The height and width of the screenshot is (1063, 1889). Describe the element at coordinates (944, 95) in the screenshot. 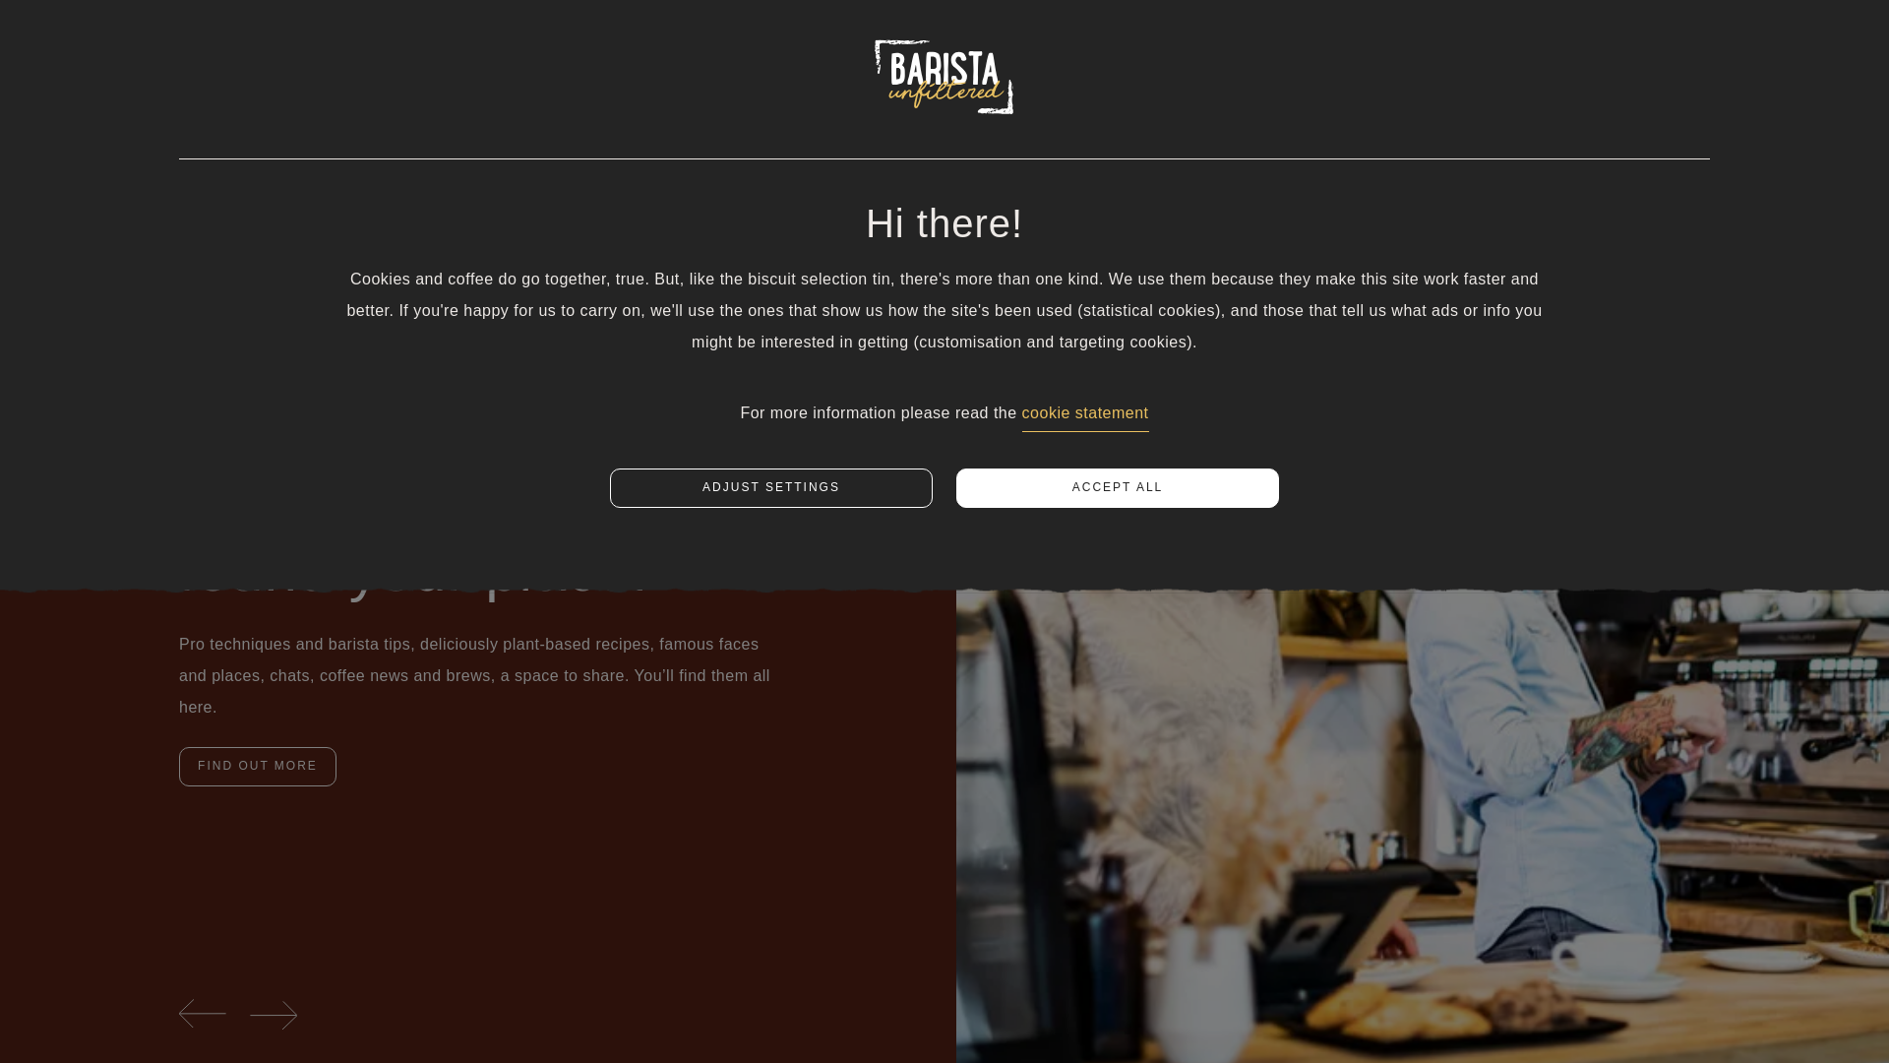

I see `WORLD OF COFFEE ATHENS` at that location.